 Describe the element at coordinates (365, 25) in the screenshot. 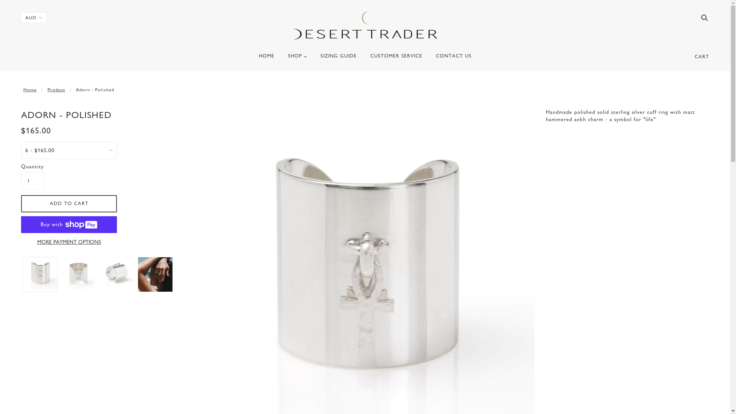

I see `Desert Trader Jewellery ` at that location.